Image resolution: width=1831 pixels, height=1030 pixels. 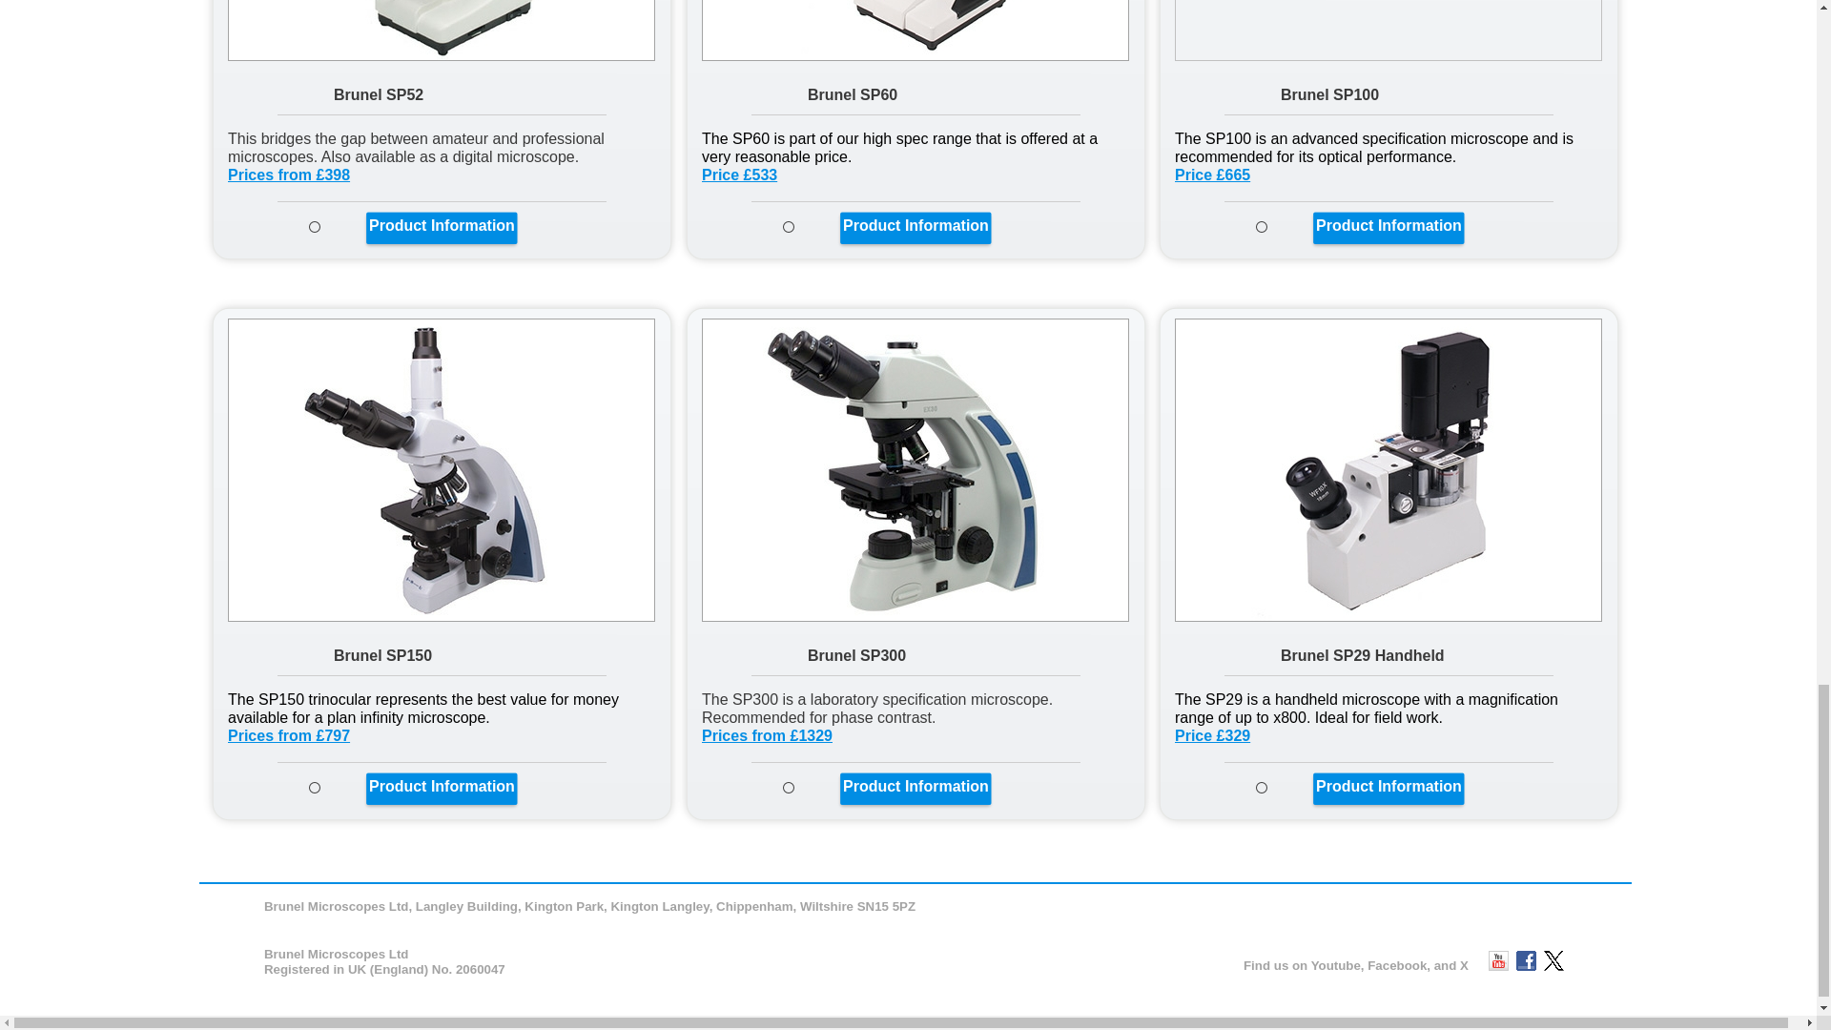 What do you see at coordinates (915, 786) in the screenshot?
I see `Product Information` at bounding box center [915, 786].